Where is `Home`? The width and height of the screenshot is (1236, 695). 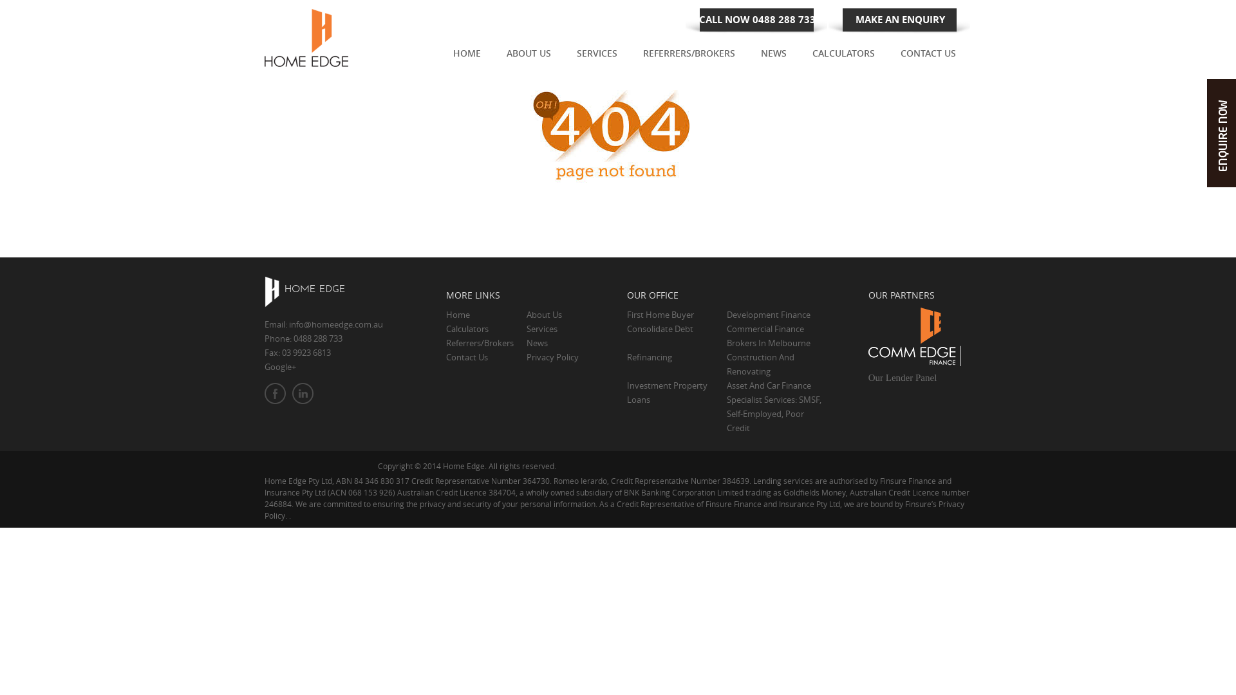 Home is located at coordinates (458, 315).